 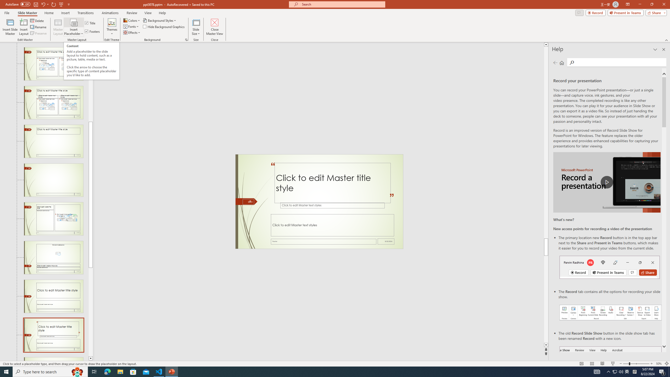 I want to click on Slide Master, so click(x=27, y=13).